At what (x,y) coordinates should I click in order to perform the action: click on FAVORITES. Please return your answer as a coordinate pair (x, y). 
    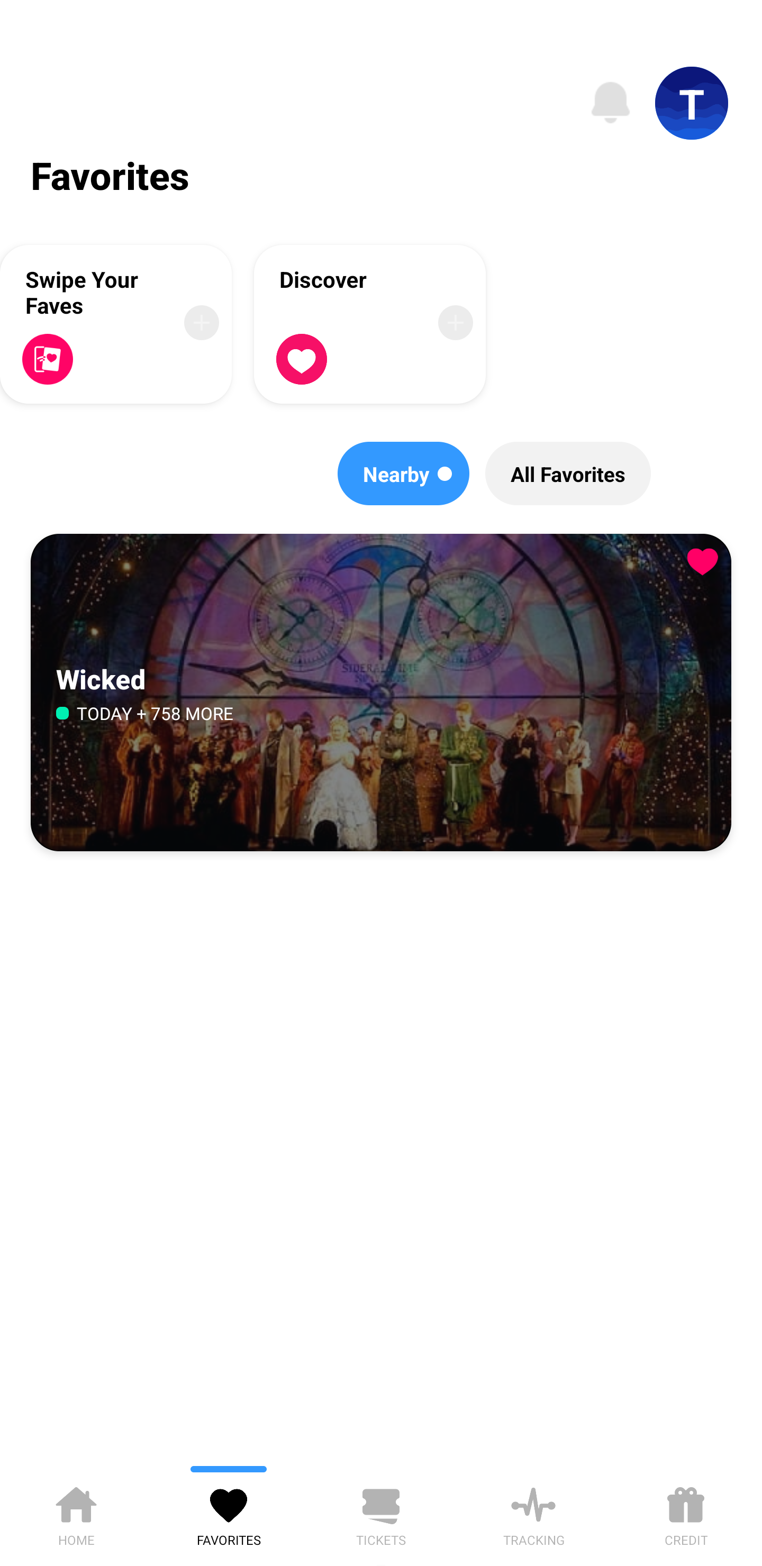
    Looking at the image, I should click on (229, 1513).